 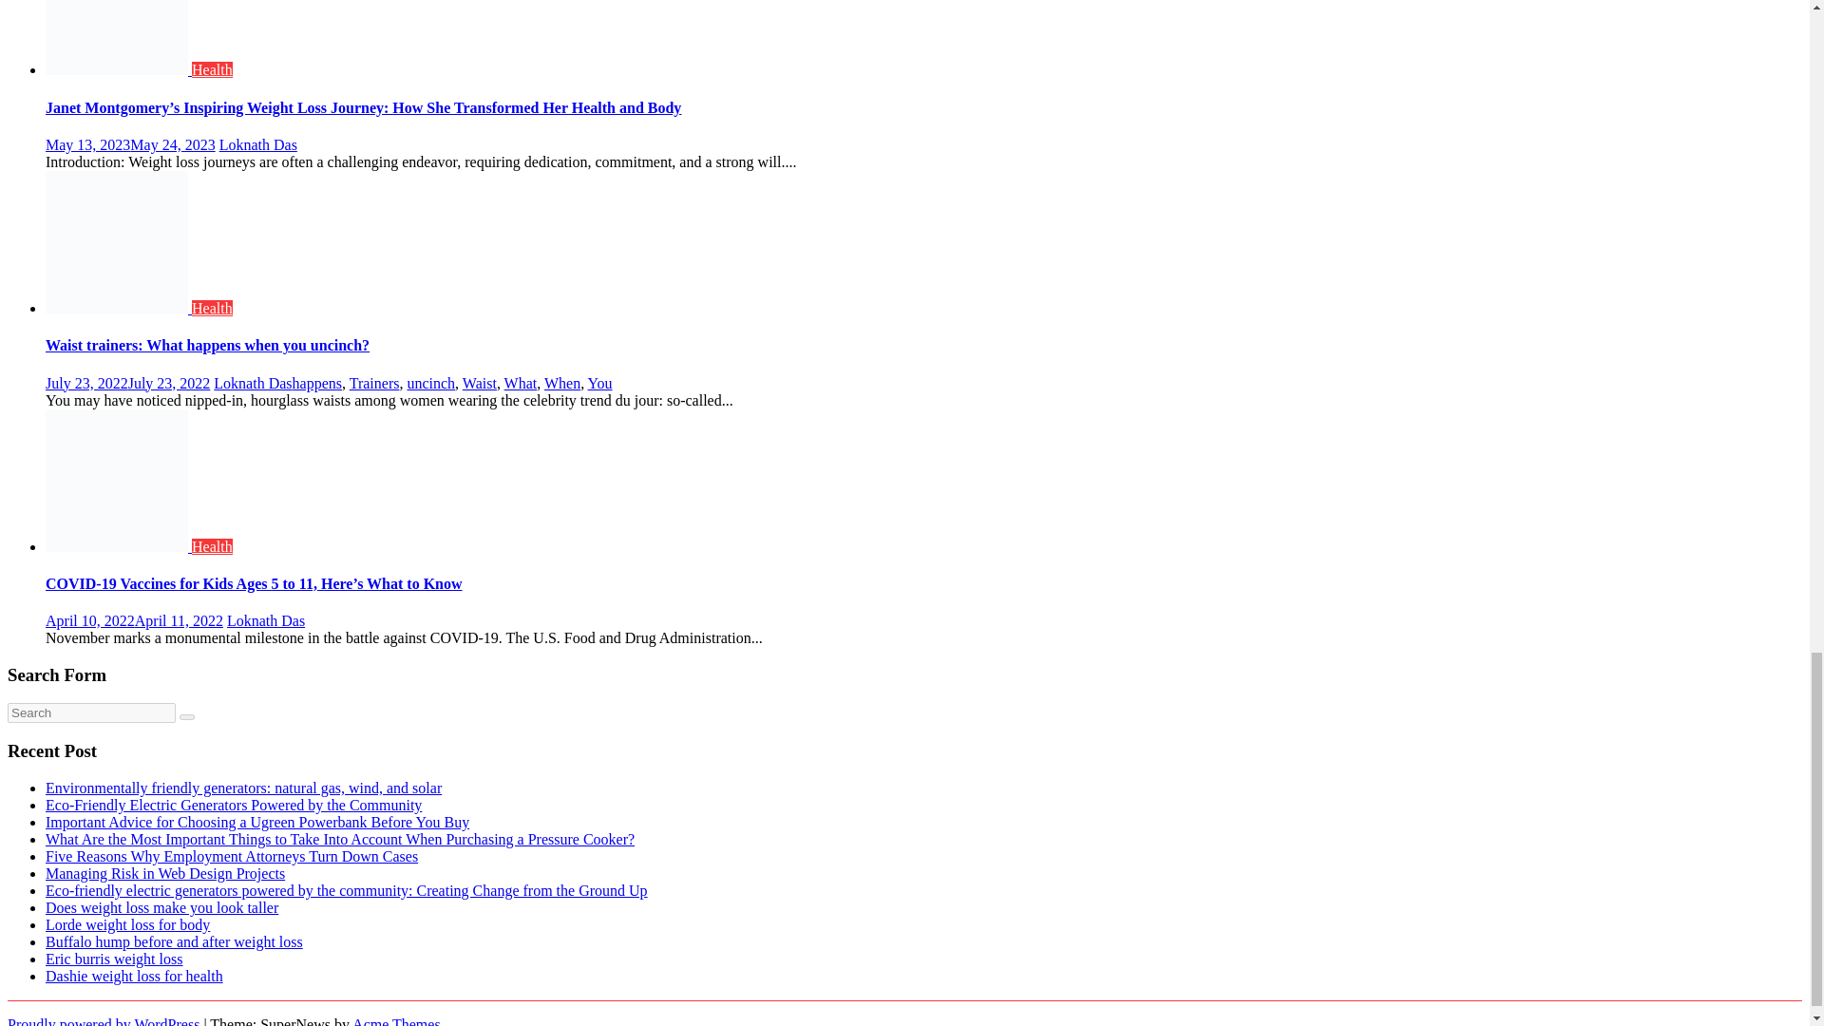 I want to click on Health, so click(x=212, y=69).